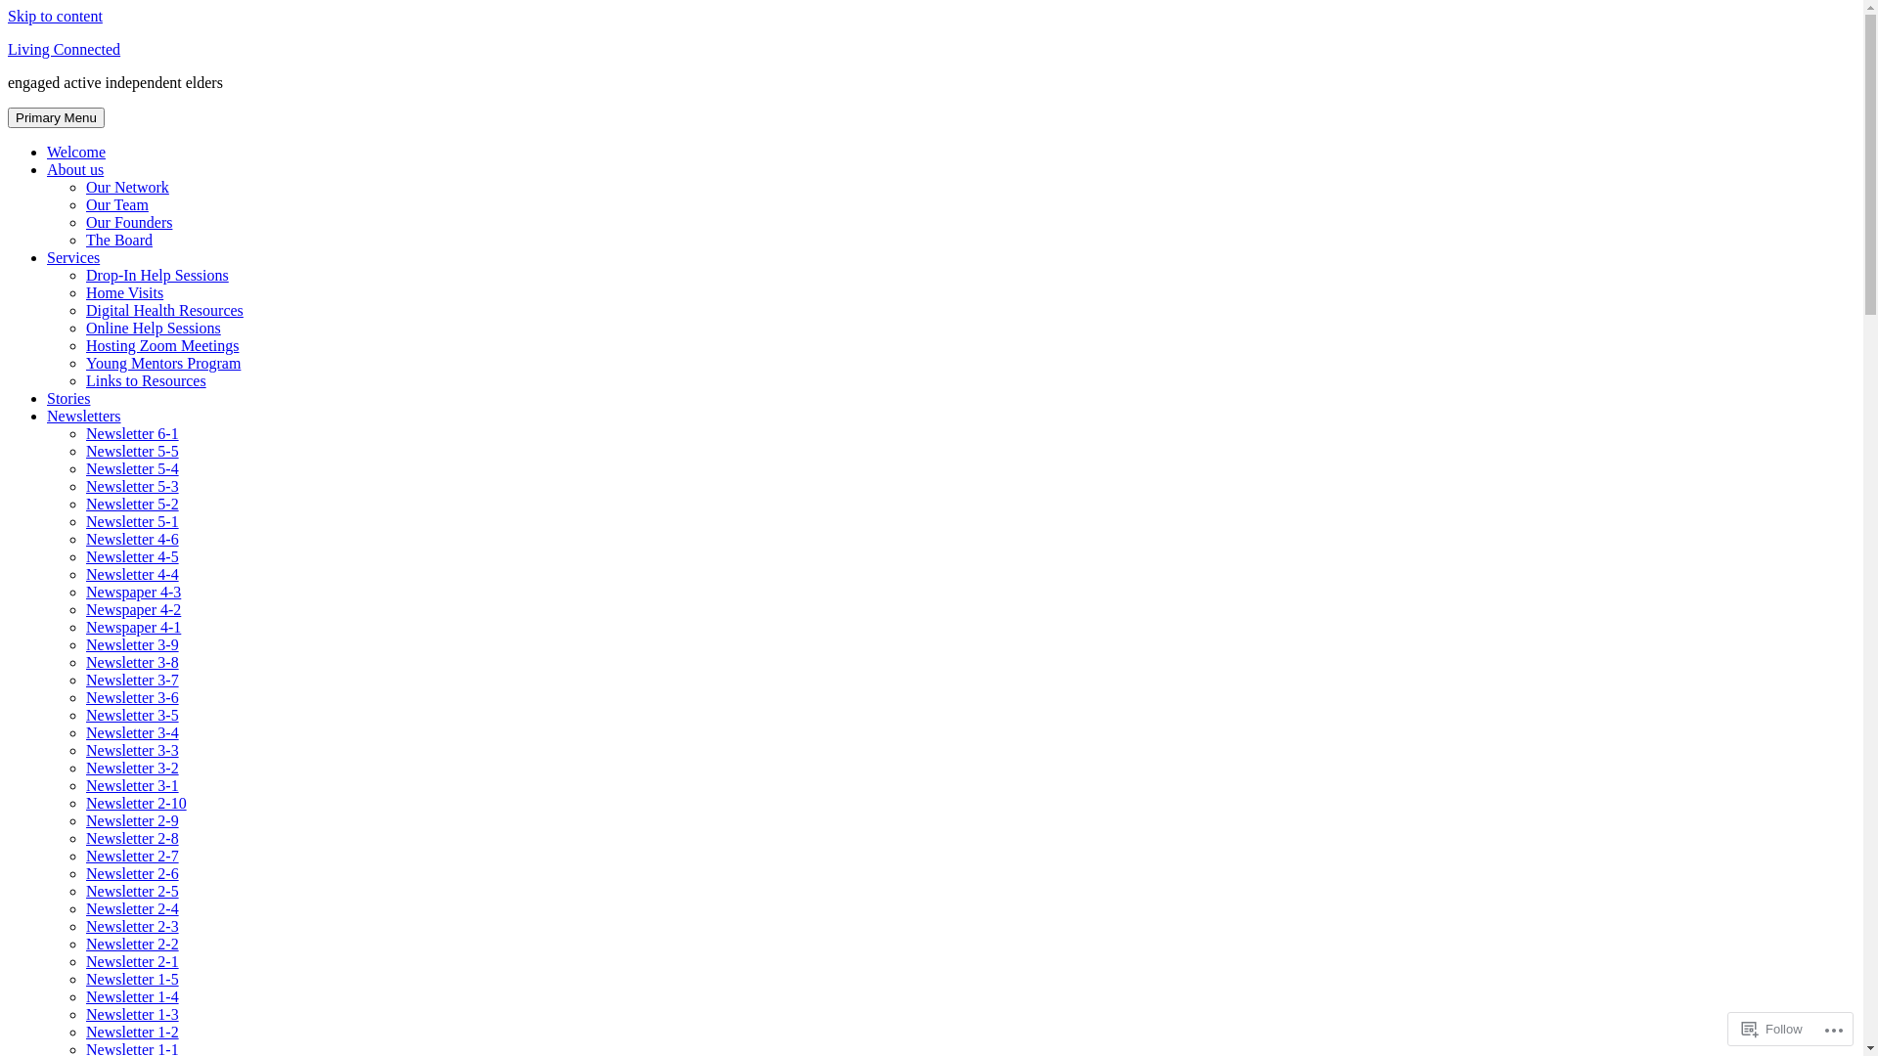  I want to click on Newsletter 2-7, so click(133, 857).